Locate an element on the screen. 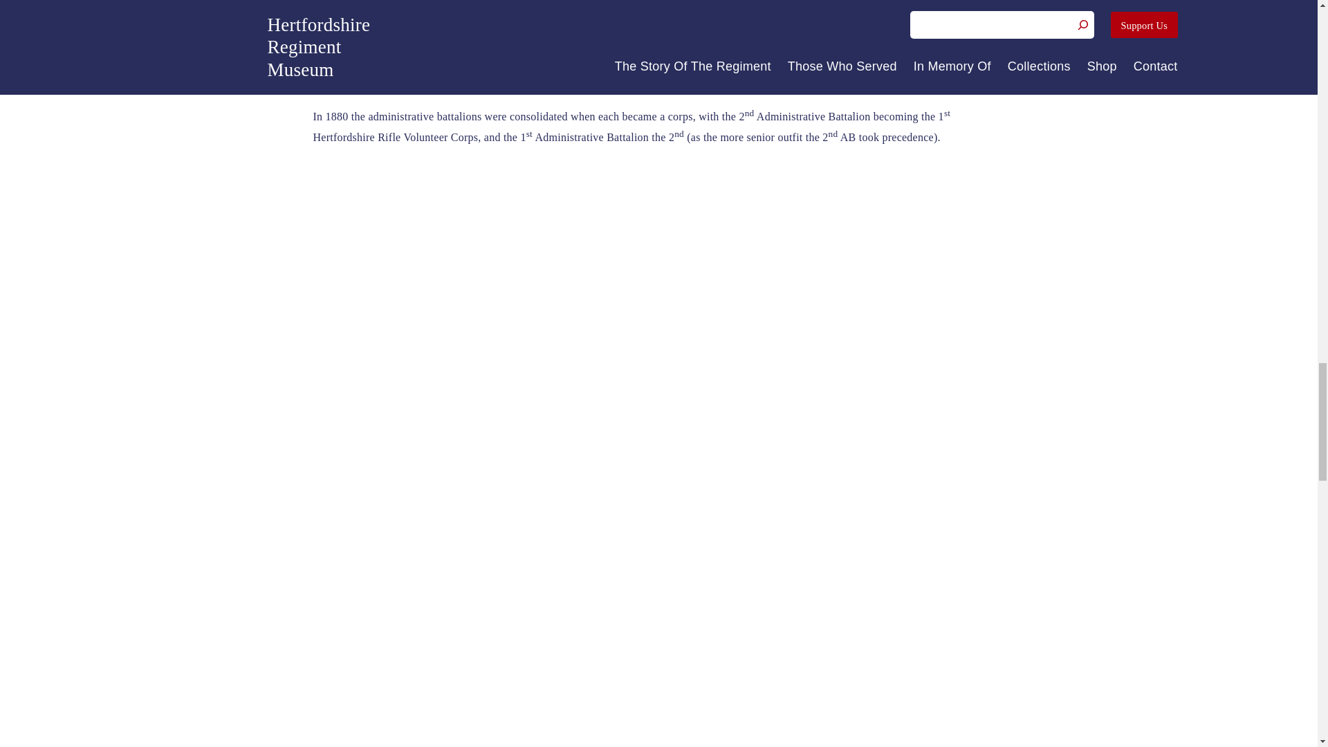 This screenshot has height=747, width=1328. 1st Hertfordshire Volunteers at camp, circa 1895. is located at coordinates (658, 306).